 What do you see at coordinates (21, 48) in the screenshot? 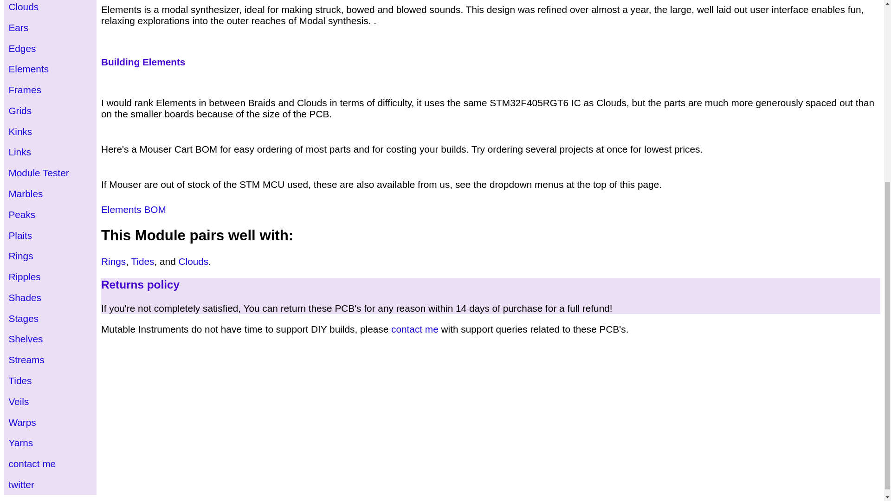
I see `Edges` at bounding box center [21, 48].